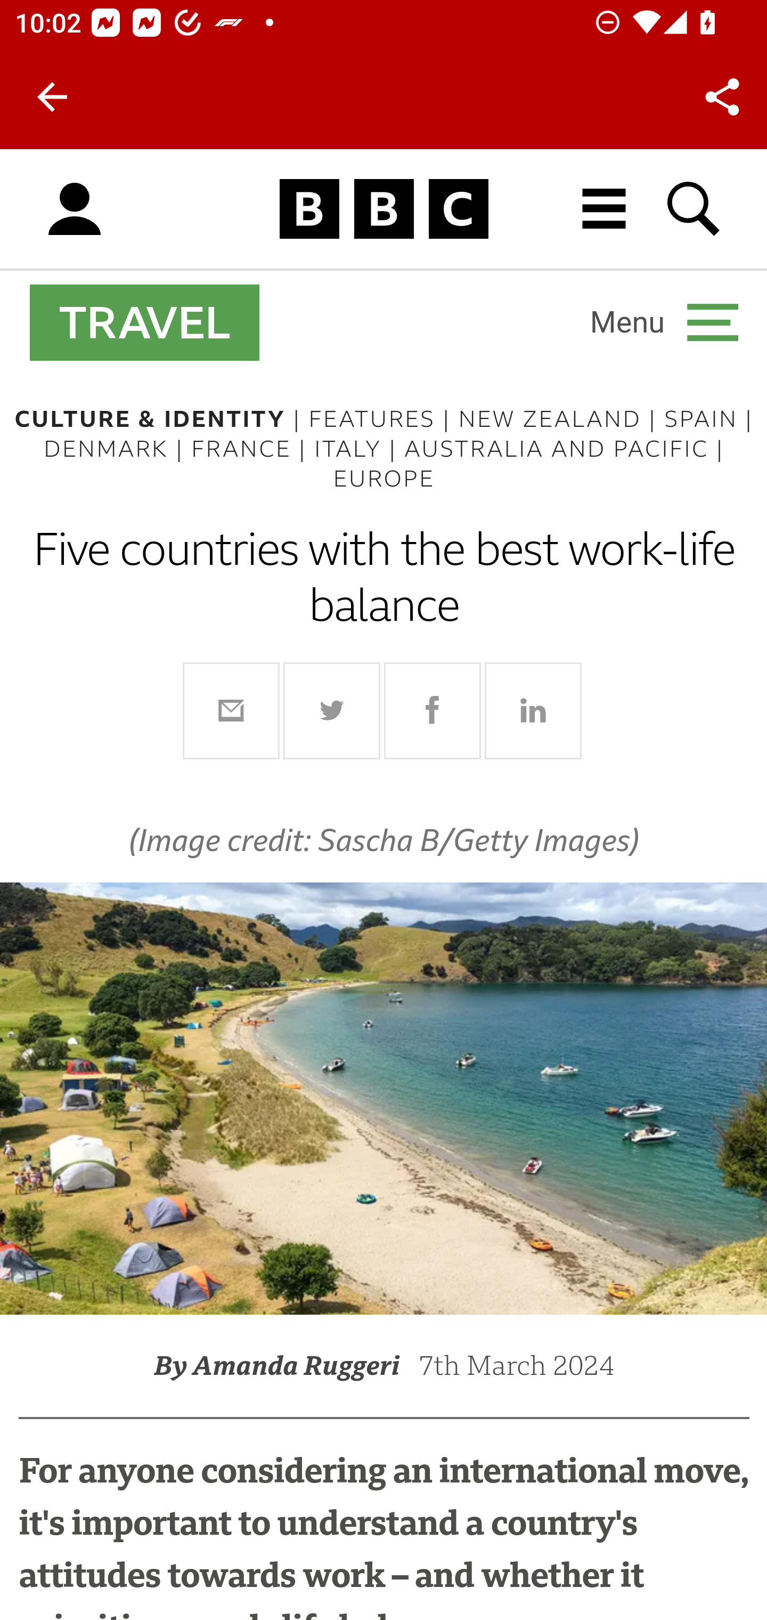 The width and height of the screenshot is (767, 1620). I want to click on Homepage, so click(383, 209).